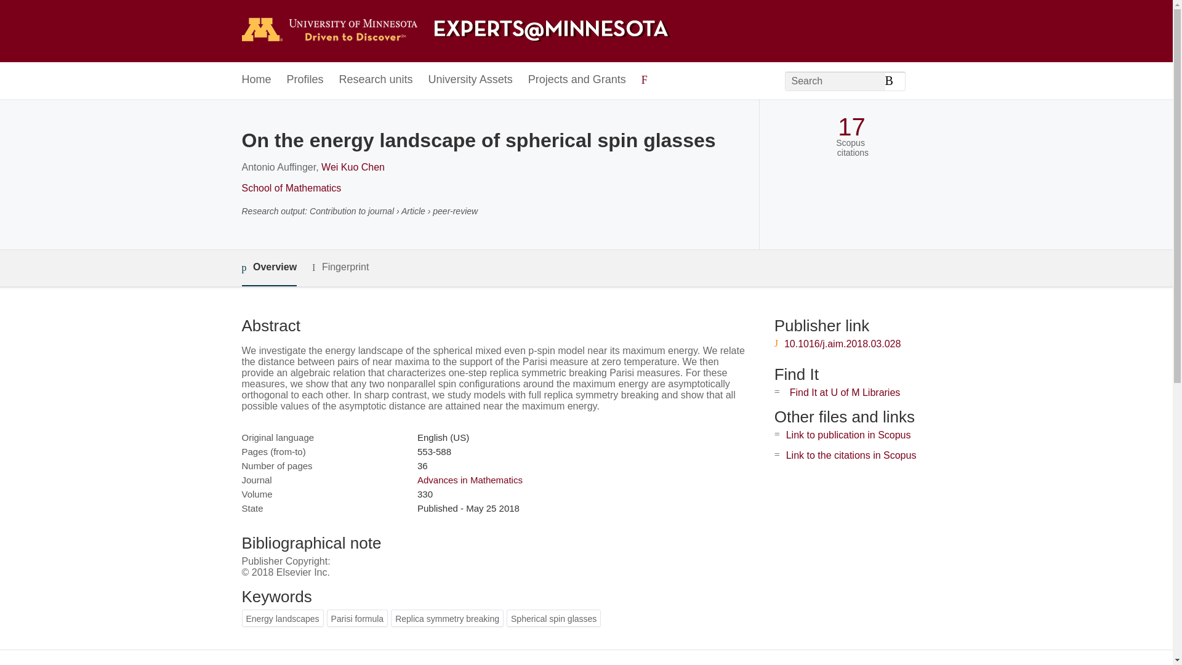  Describe the element at coordinates (340, 267) in the screenshot. I see `Fingerprint` at that location.